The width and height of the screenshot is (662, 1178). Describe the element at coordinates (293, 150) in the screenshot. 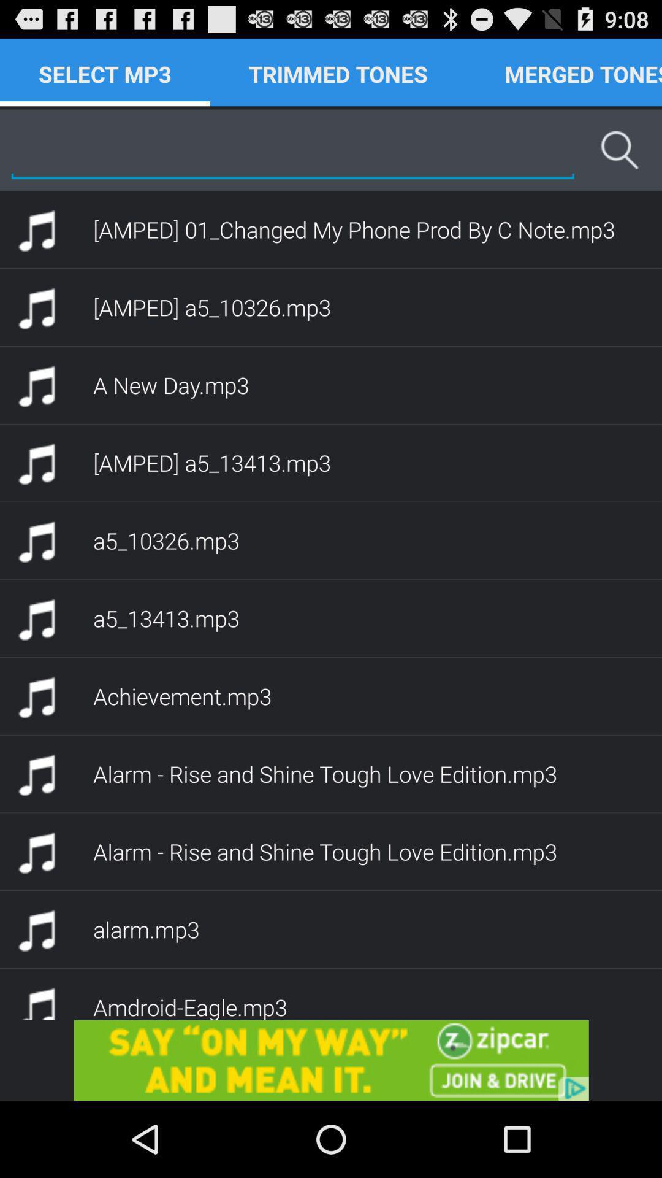

I see `enter text into the search bar` at that location.